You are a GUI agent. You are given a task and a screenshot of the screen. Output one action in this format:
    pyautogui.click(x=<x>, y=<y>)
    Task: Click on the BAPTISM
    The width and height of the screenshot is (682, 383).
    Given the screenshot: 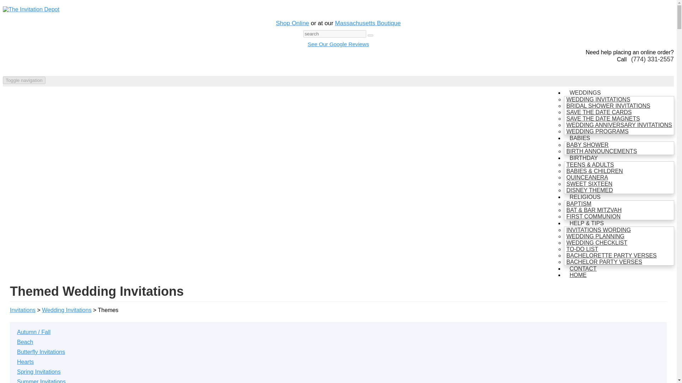 What is the action you would take?
    pyautogui.click(x=578, y=204)
    